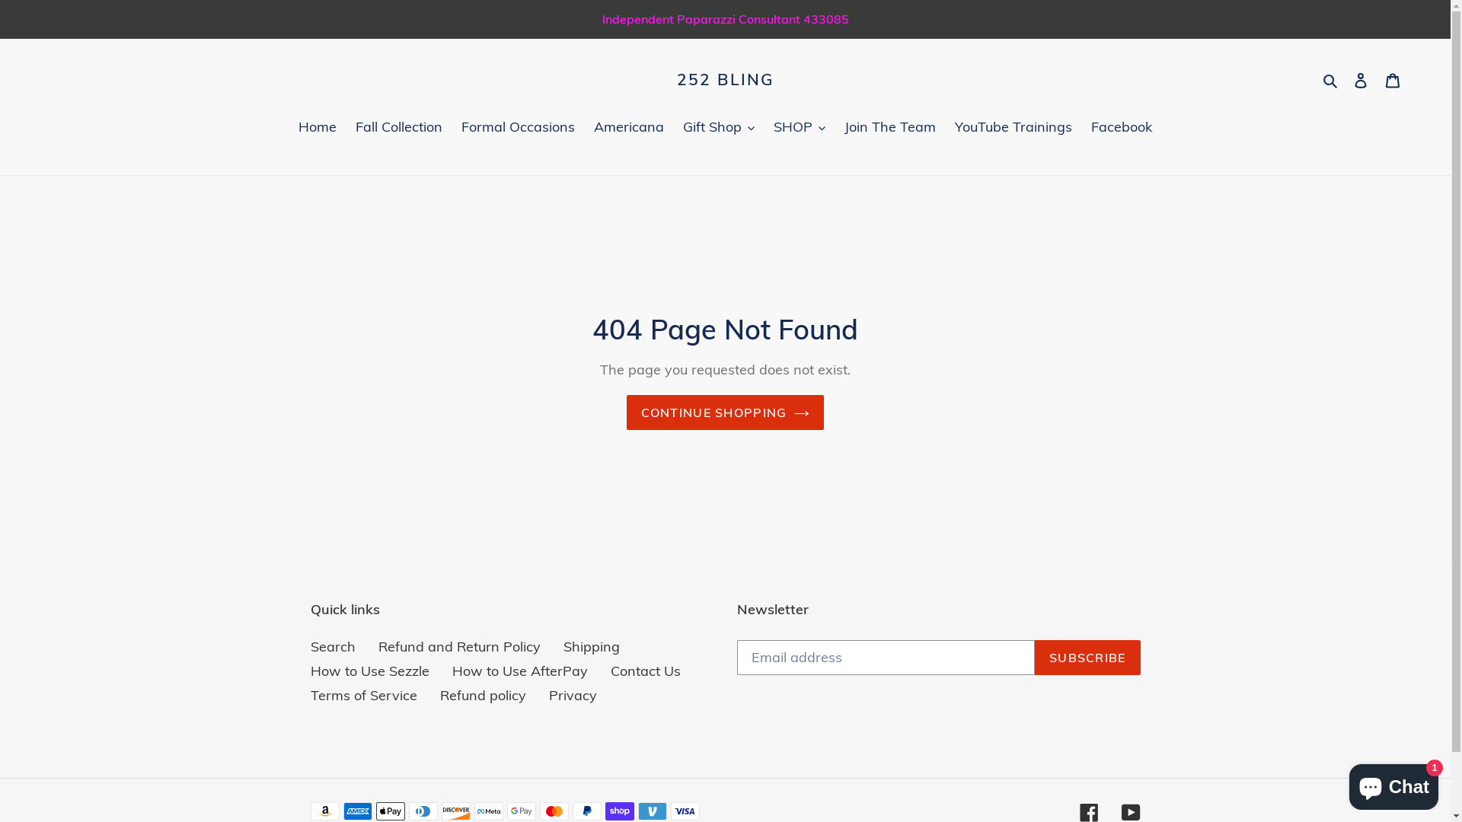 Image resolution: width=1462 pixels, height=822 pixels. Describe the element at coordinates (458, 647) in the screenshot. I see `Refund and Return Policy` at that location.